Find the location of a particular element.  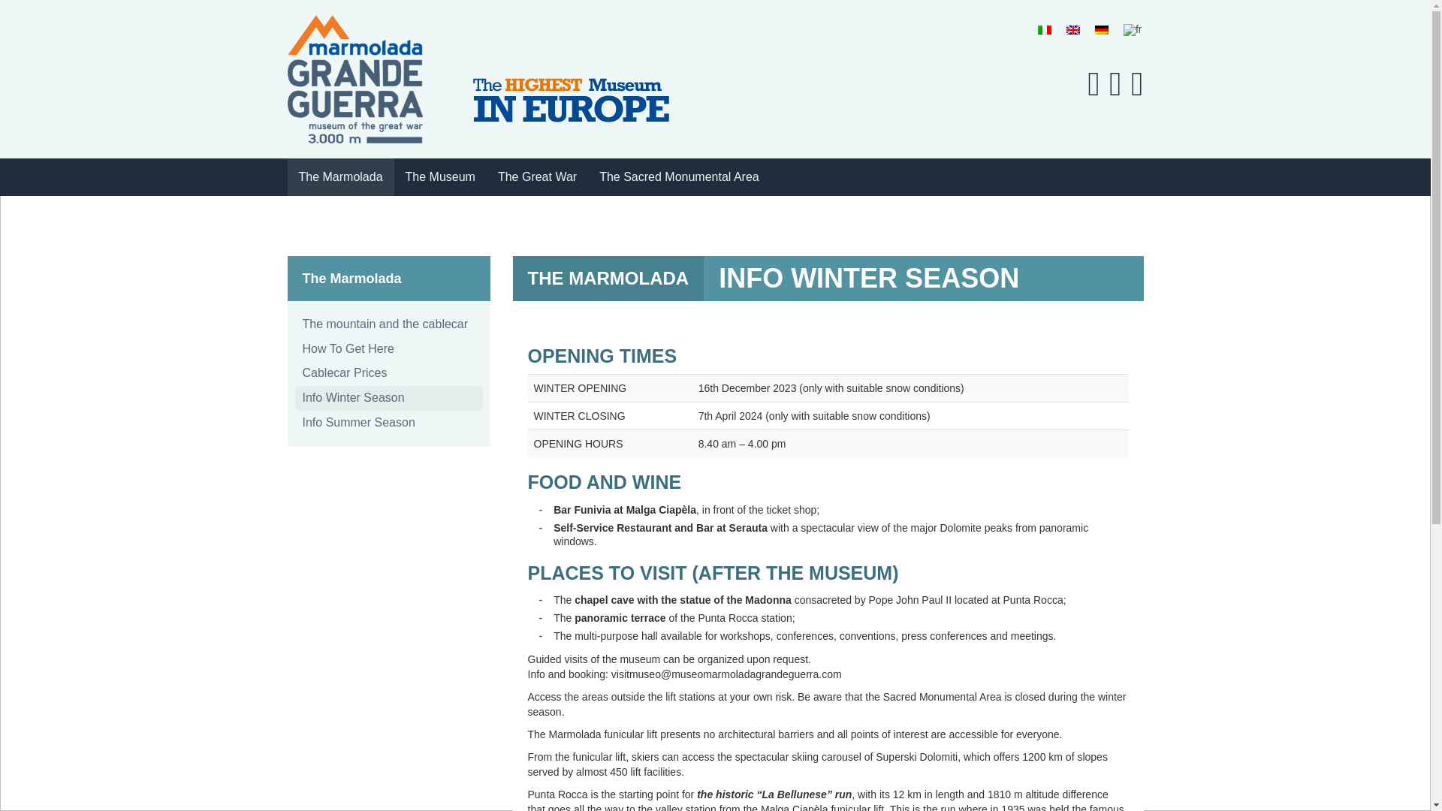

The Sacred Monumental Area is located at coordinates (679, 177).